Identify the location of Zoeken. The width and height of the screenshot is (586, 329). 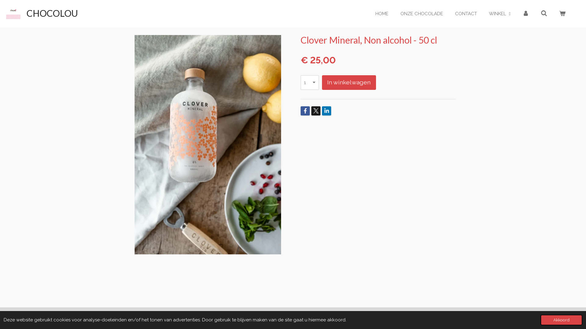
(544, 13).